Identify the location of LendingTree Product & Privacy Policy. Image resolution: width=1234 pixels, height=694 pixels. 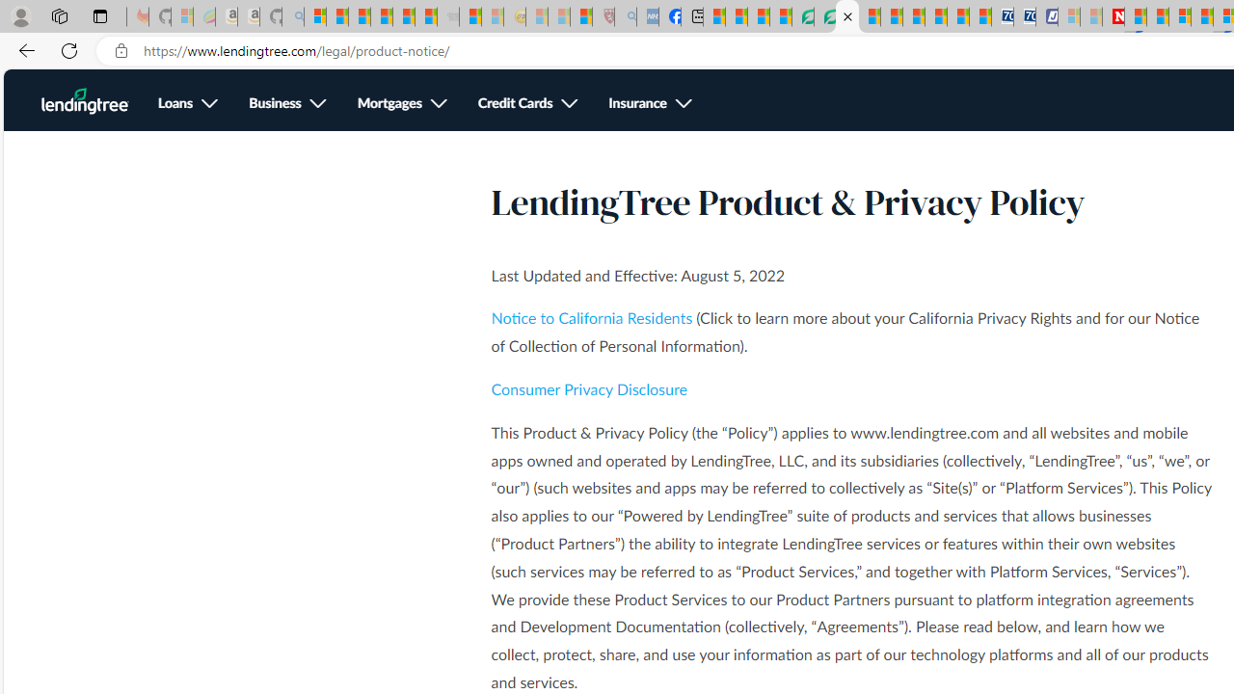
(846, 17).